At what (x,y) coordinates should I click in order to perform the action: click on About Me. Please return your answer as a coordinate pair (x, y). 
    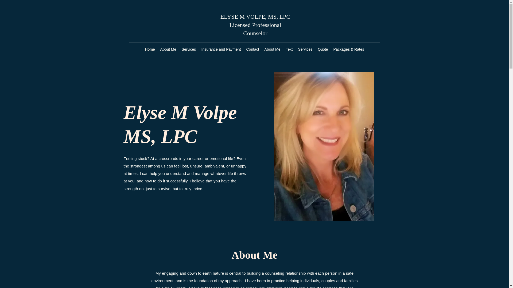
    Looking at the image, I should click on (168, 49).